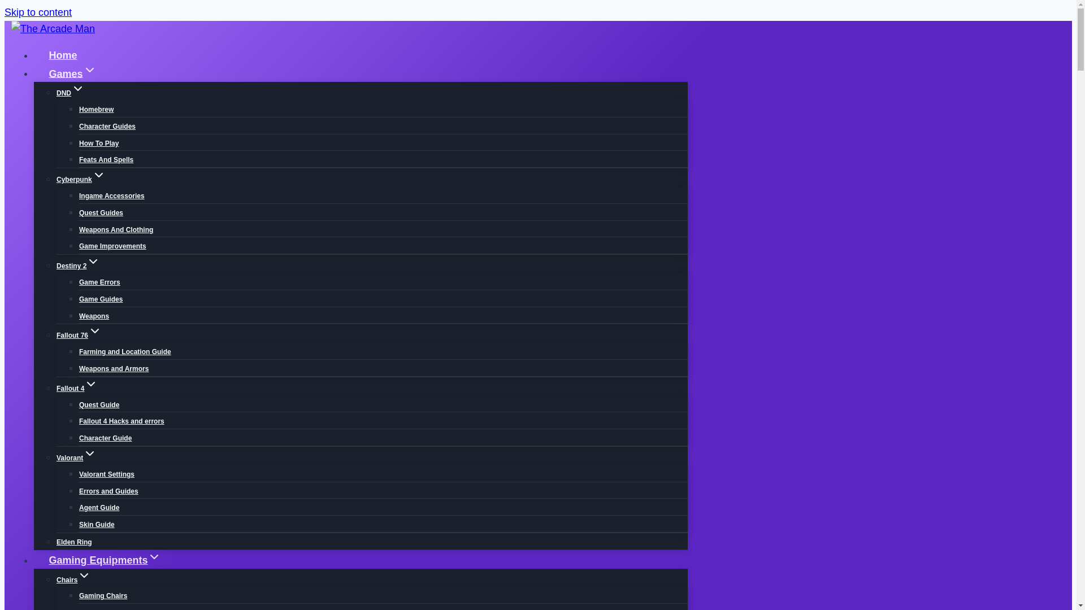  What do you see at coordinates (97, 525) in the screenshot?
I see `Skin Guide` at bounding box center [97, 525].